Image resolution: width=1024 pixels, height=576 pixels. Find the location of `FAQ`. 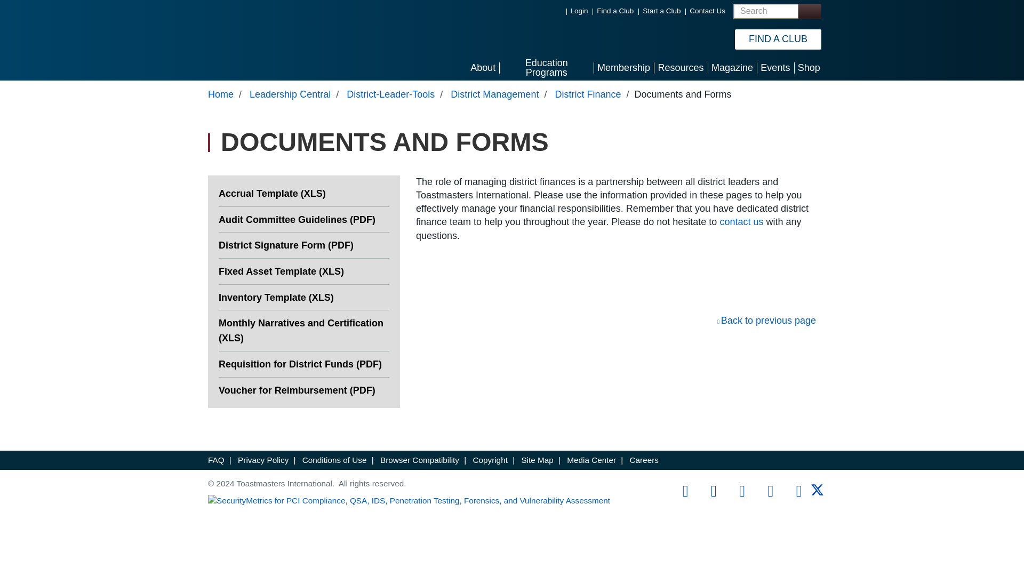

FAQ is located at coordinates (215, 460).